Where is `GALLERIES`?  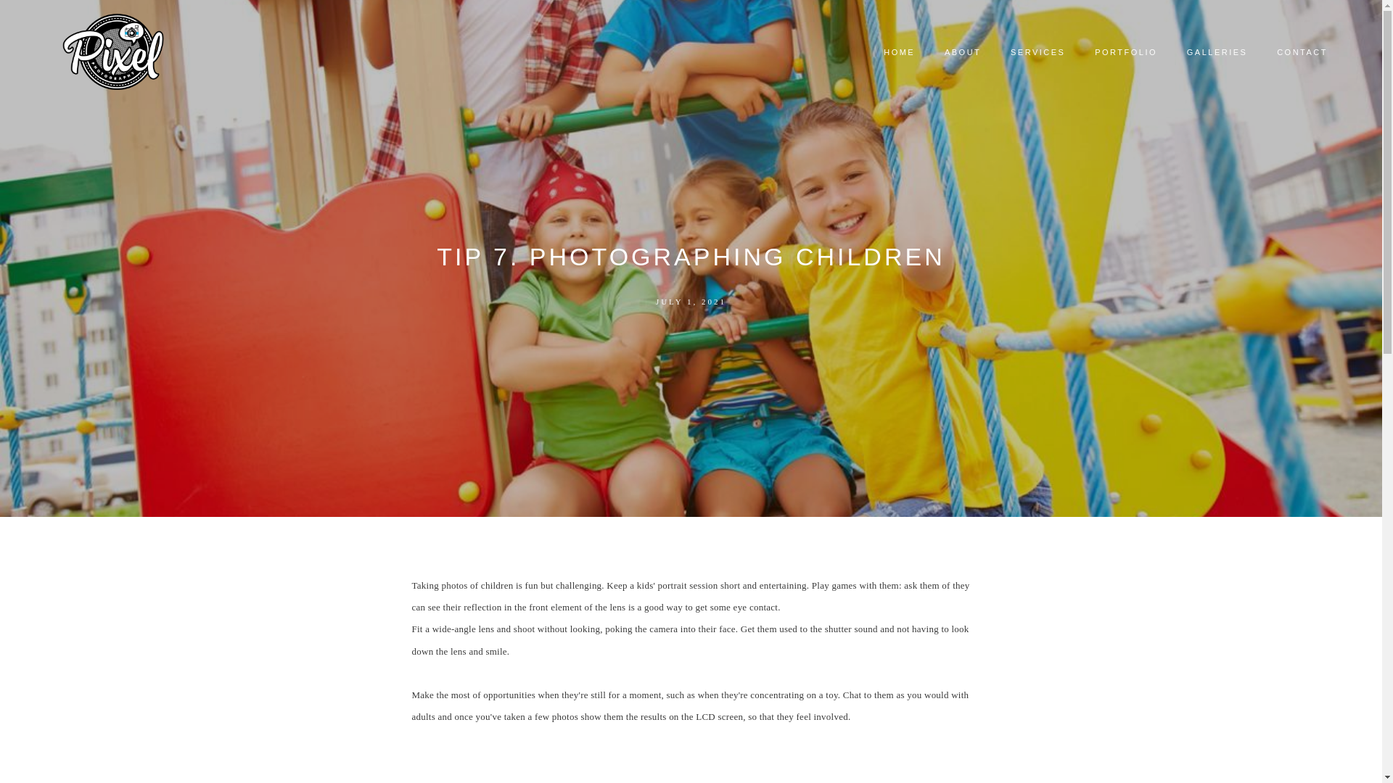
GALLERIES is located at coordinates (1216, 52).